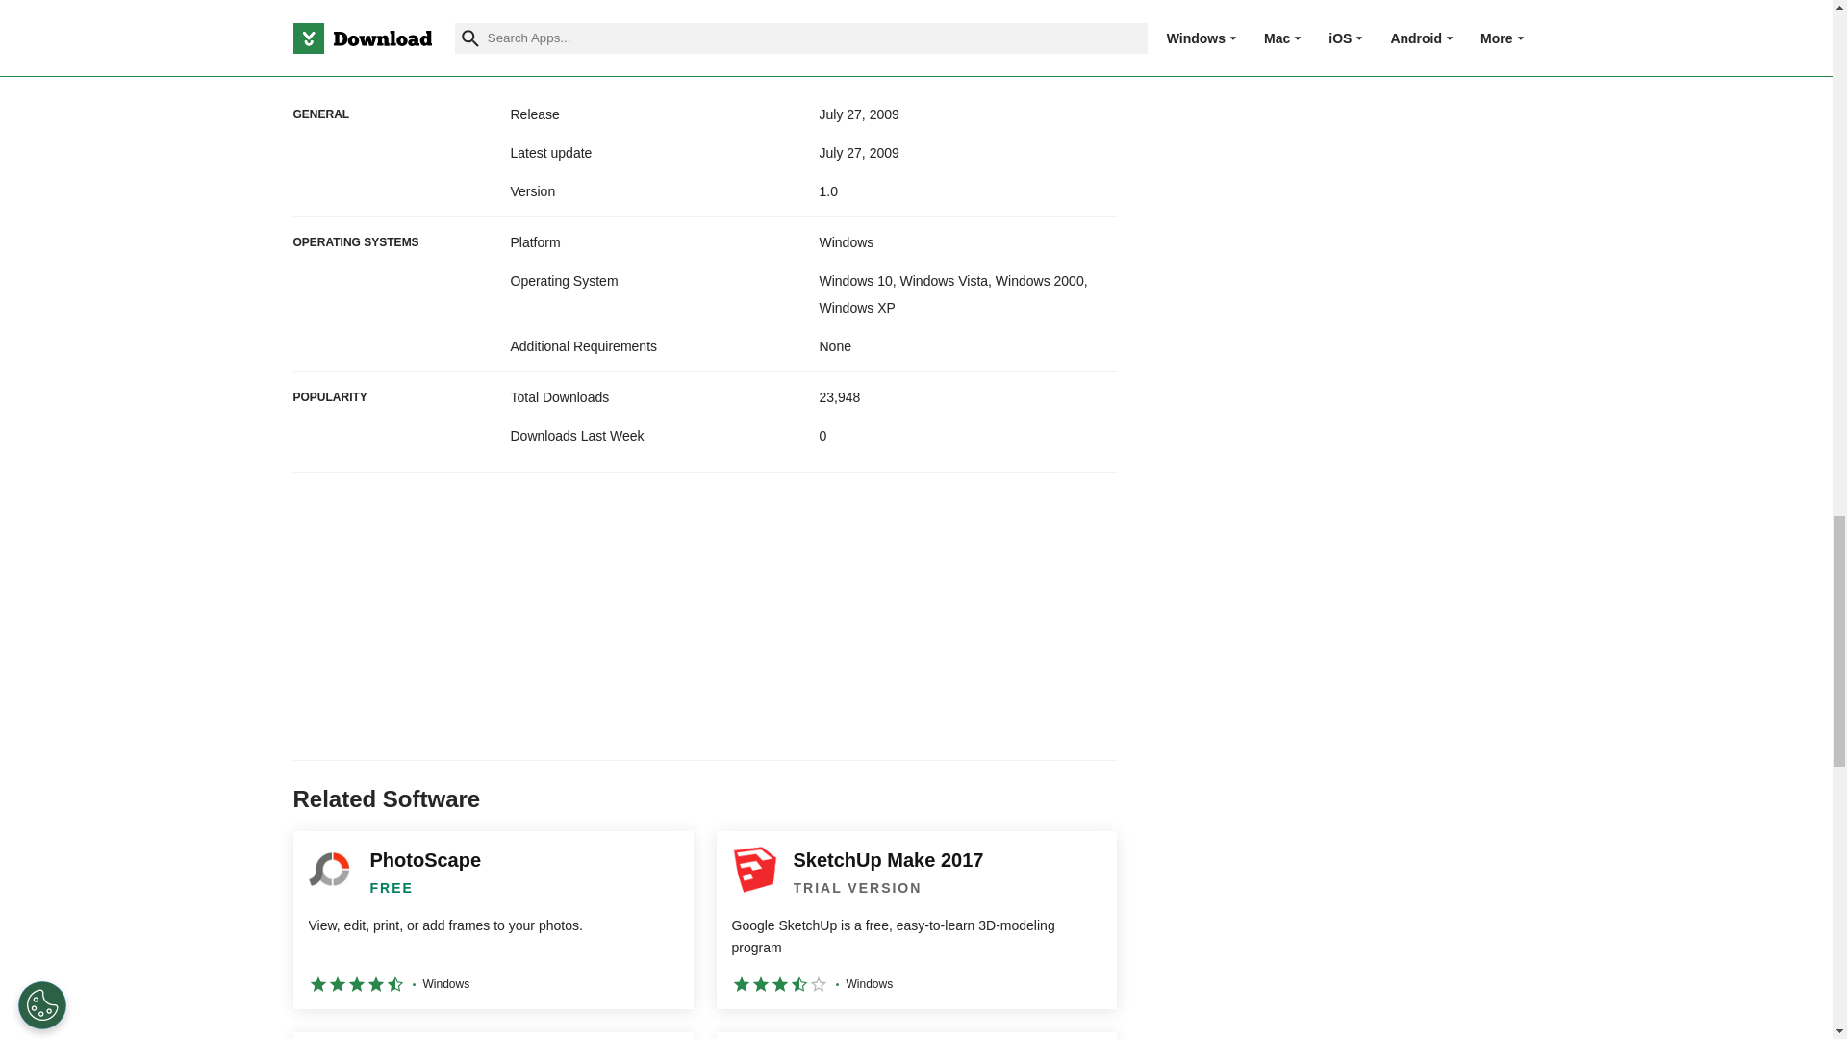  I want to click on SketchUp Make 2017, so click(916, 920).